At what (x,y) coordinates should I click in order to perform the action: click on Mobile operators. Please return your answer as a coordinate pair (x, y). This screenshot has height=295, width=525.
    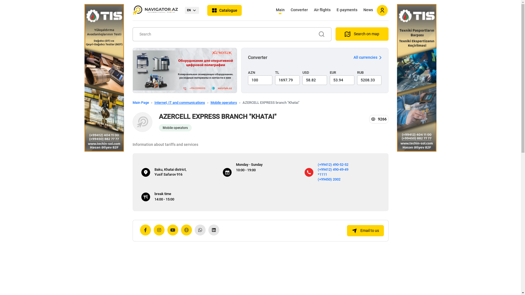
    Looking at the image, I should click on (175, 128).